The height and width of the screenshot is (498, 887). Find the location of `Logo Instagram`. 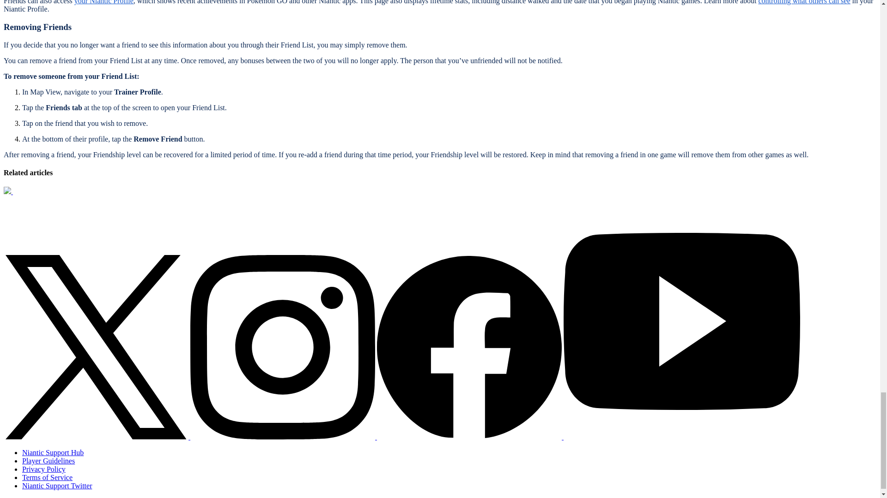

Logo Instagram is located at coordinates (283, 347).